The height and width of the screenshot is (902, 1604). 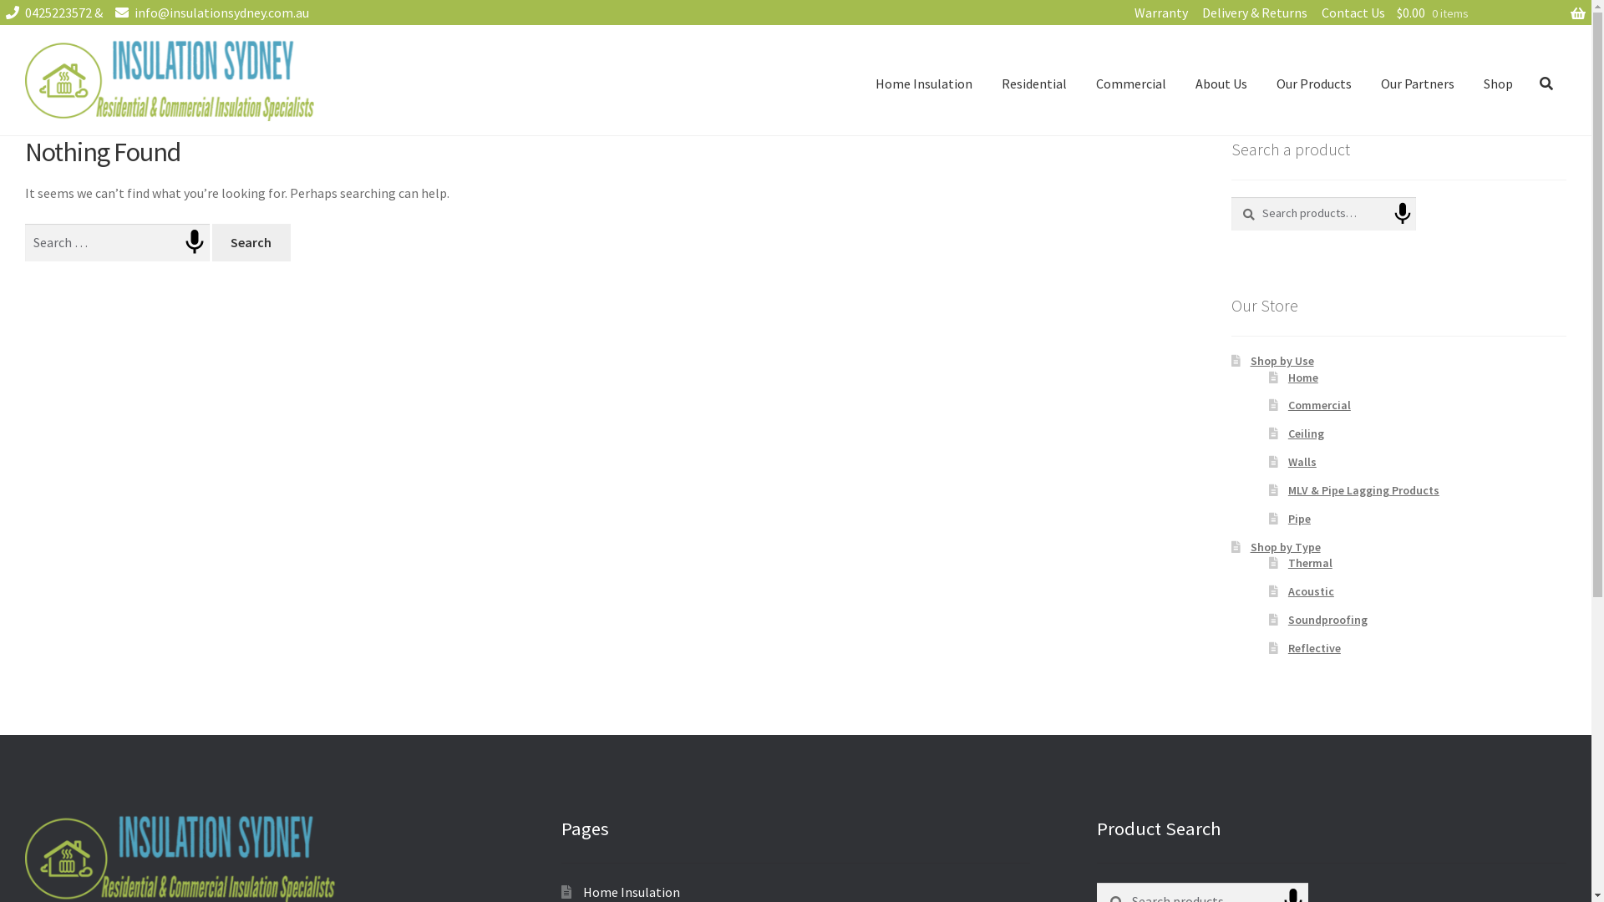 I want to click on Delivery & Returns, so click(x=1255, y=13).